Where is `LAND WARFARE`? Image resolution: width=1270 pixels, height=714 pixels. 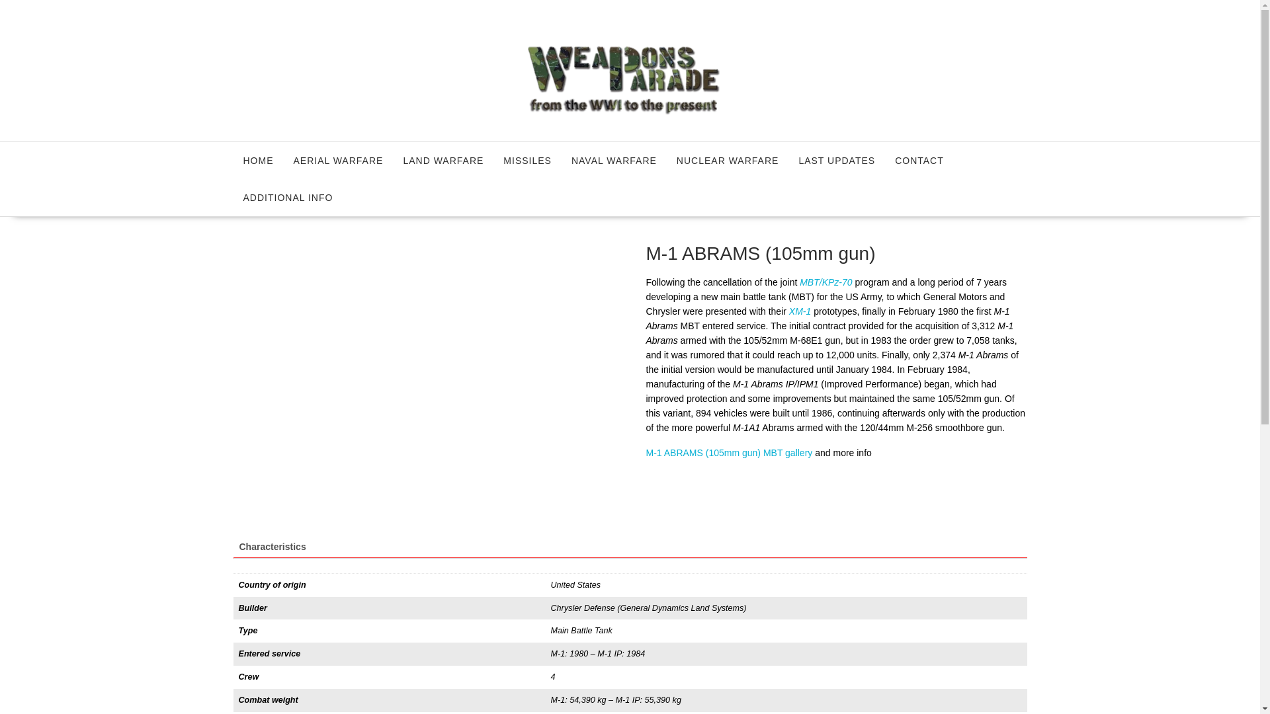 LAND WARFARE is located at coordinates (443, 160).